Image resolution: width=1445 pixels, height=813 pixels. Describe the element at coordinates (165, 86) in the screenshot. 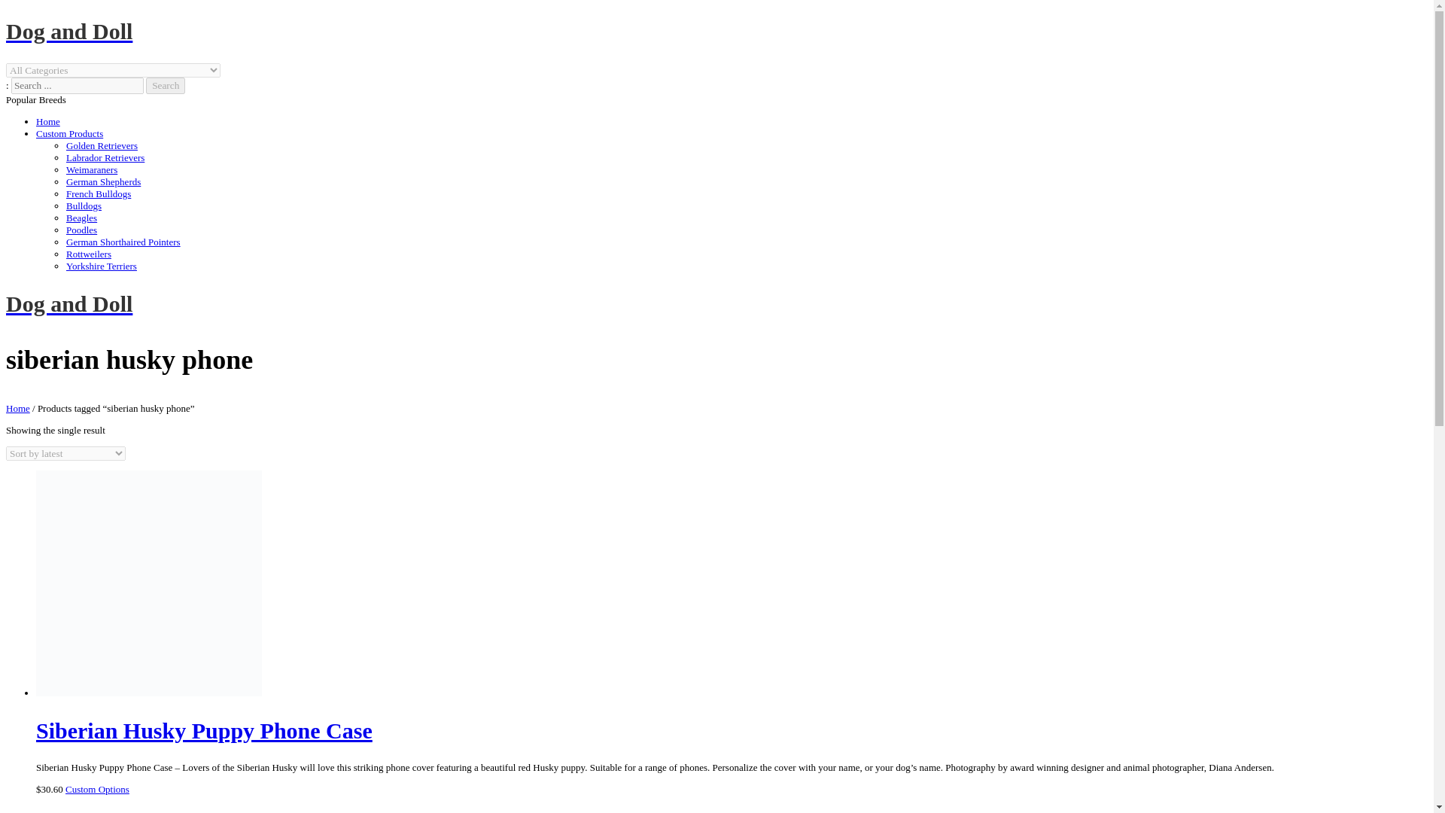

I see `Search` at that location.